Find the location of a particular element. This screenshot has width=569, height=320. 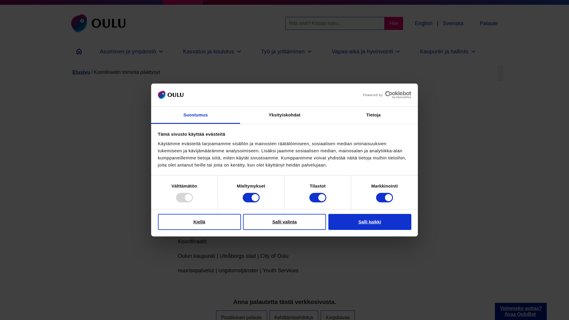

Yksityiskohdat is located at coordinates (284, 115).